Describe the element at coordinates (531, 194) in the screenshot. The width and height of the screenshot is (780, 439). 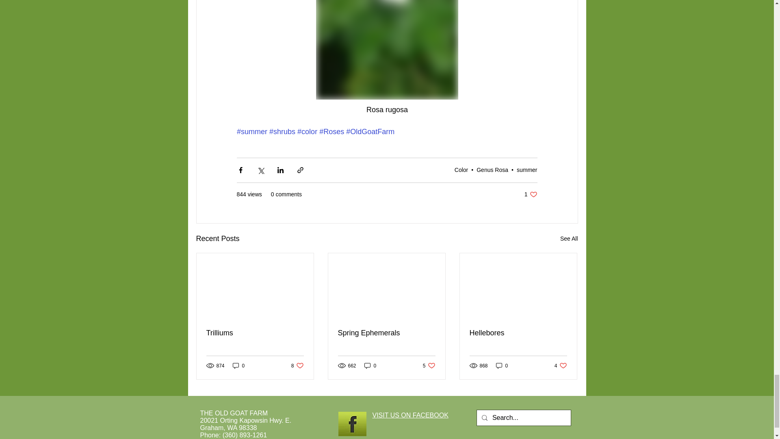
I see `0` at that location.